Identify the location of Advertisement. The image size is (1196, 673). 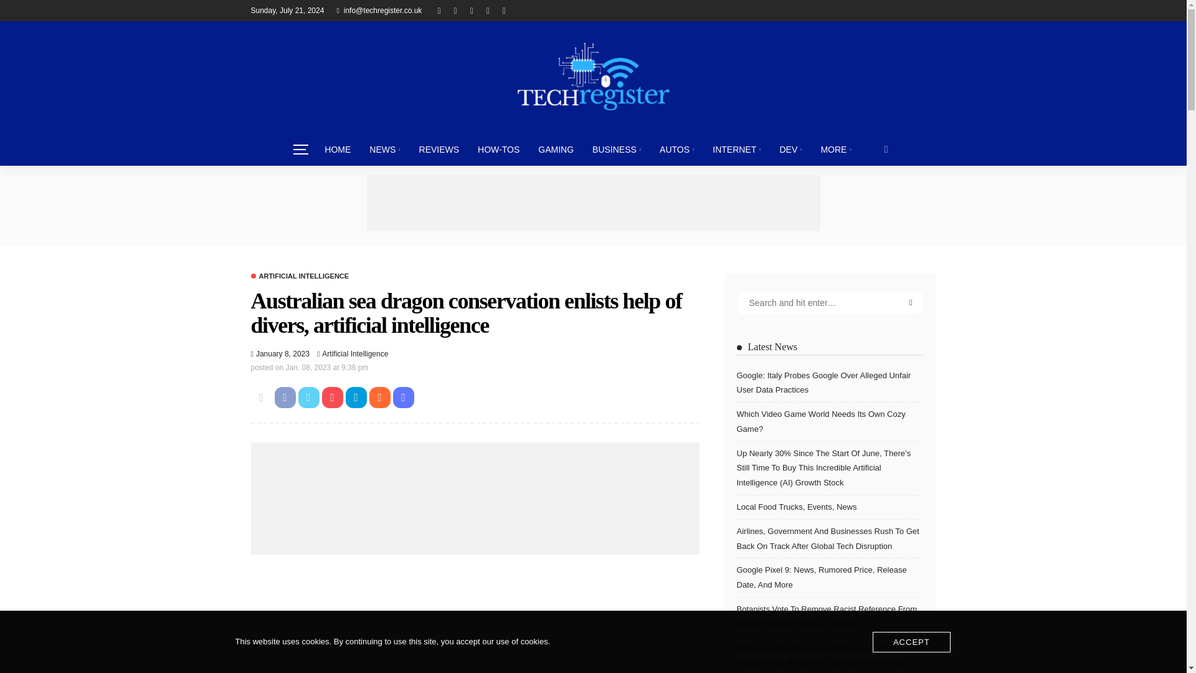
(474, 620).